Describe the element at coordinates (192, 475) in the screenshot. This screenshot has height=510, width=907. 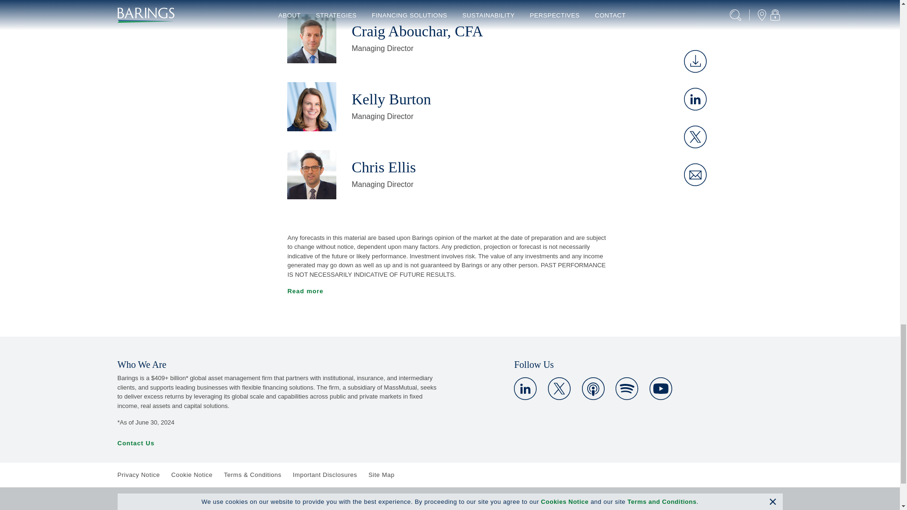
I see `Cookie Notice` at that location.